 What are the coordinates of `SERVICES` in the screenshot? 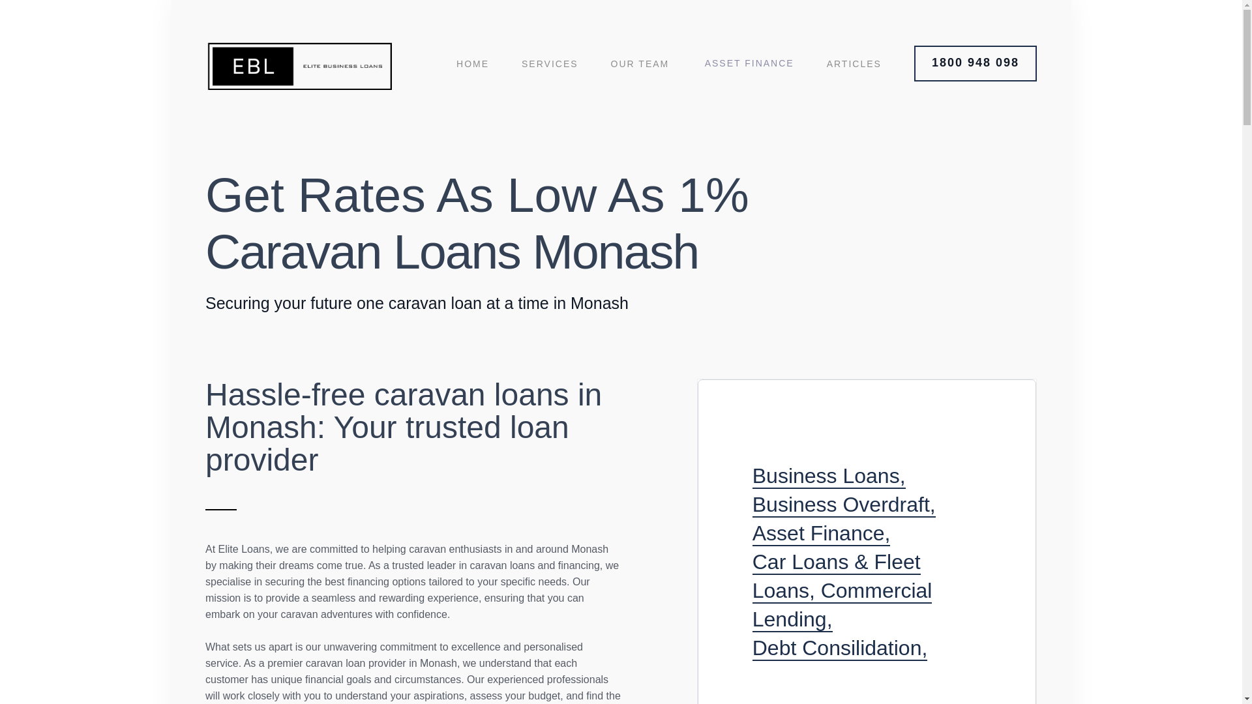 It's located at (550, 64).